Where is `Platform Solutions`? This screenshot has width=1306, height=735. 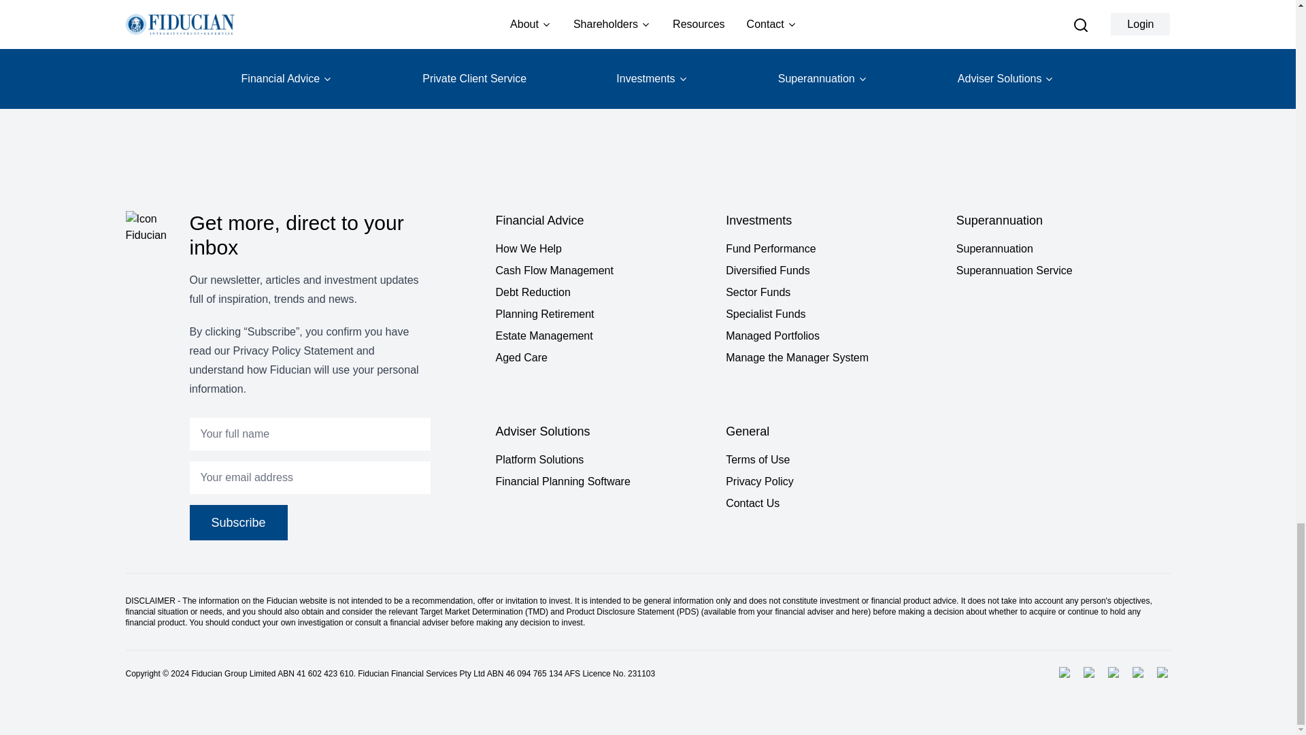 Platform Solutions is located at coordinates (601, 460).